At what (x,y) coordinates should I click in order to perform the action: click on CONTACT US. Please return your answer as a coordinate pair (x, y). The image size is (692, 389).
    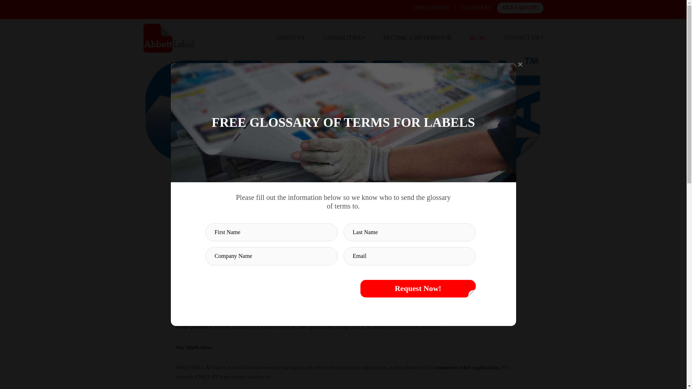
    Looking at the image, I should click on (523, 38).